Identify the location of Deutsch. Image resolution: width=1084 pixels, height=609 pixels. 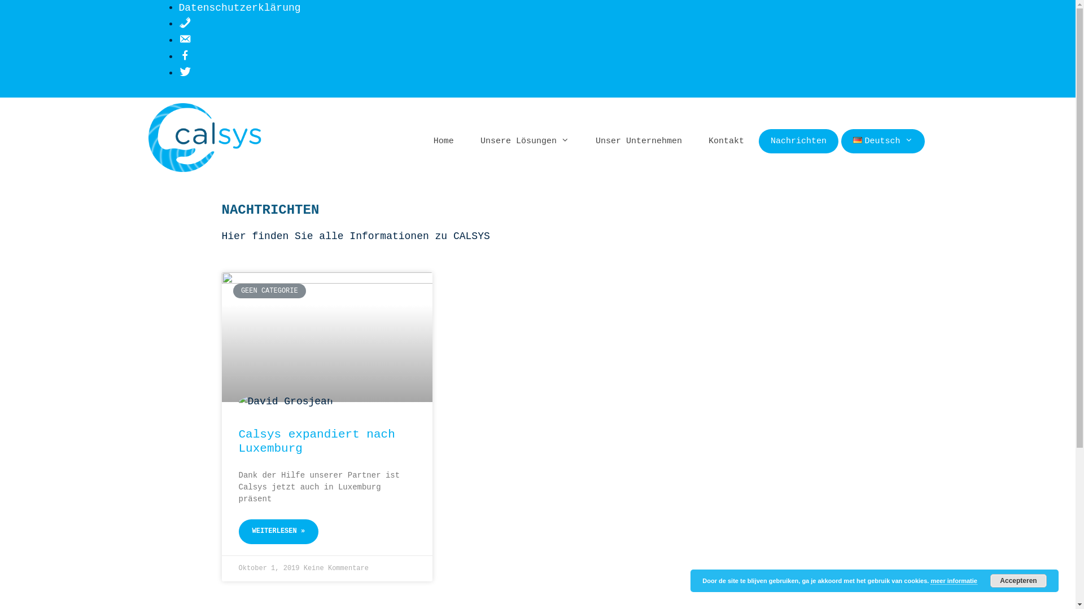
(883, 141).